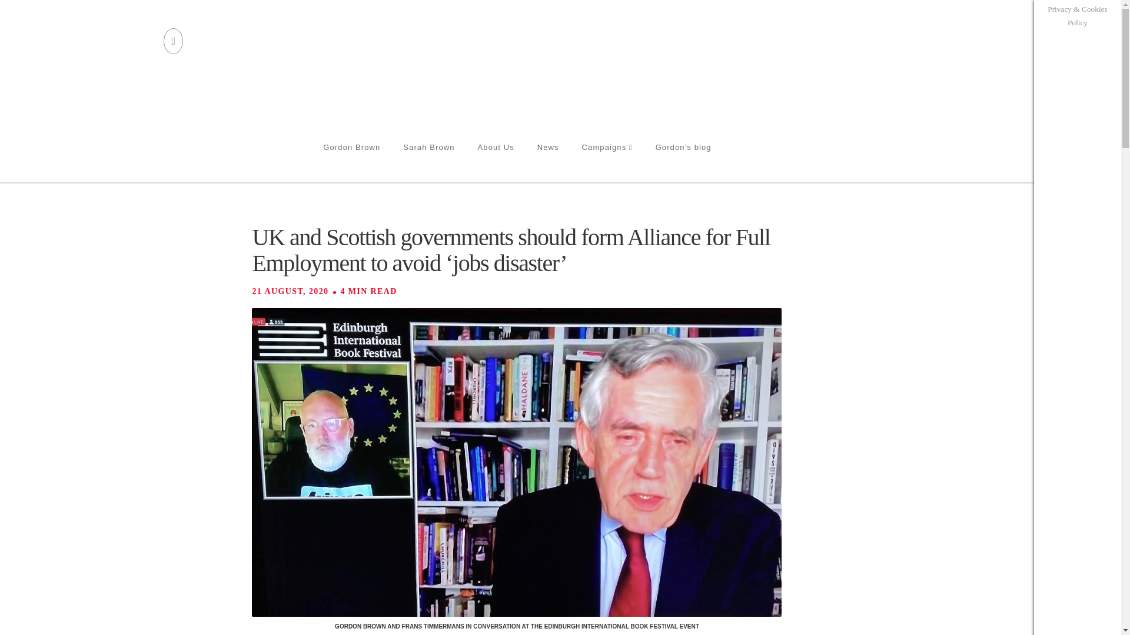 This screenshot has width=1130, height=635. What do you see at coordinates (607, 161) in the screenshot?
I see `Campaigns` at bounding box center [607, 161].